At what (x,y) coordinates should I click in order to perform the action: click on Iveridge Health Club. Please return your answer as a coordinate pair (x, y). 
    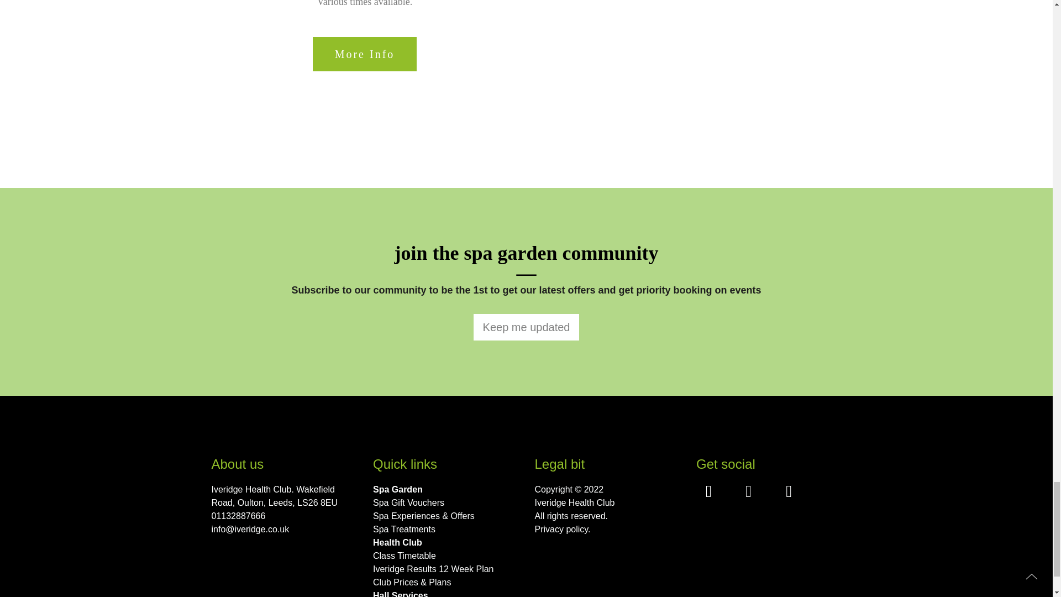
    Looking at the image, I should click on (607, 503).